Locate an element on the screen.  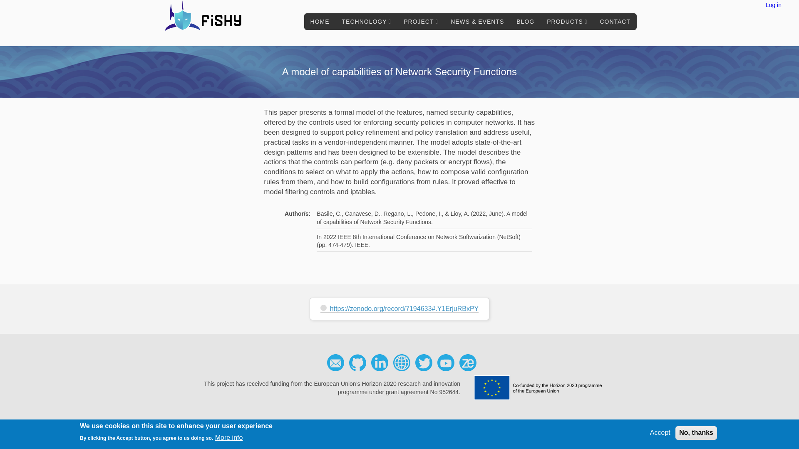
Twitter is located at coordinates (423, 363).